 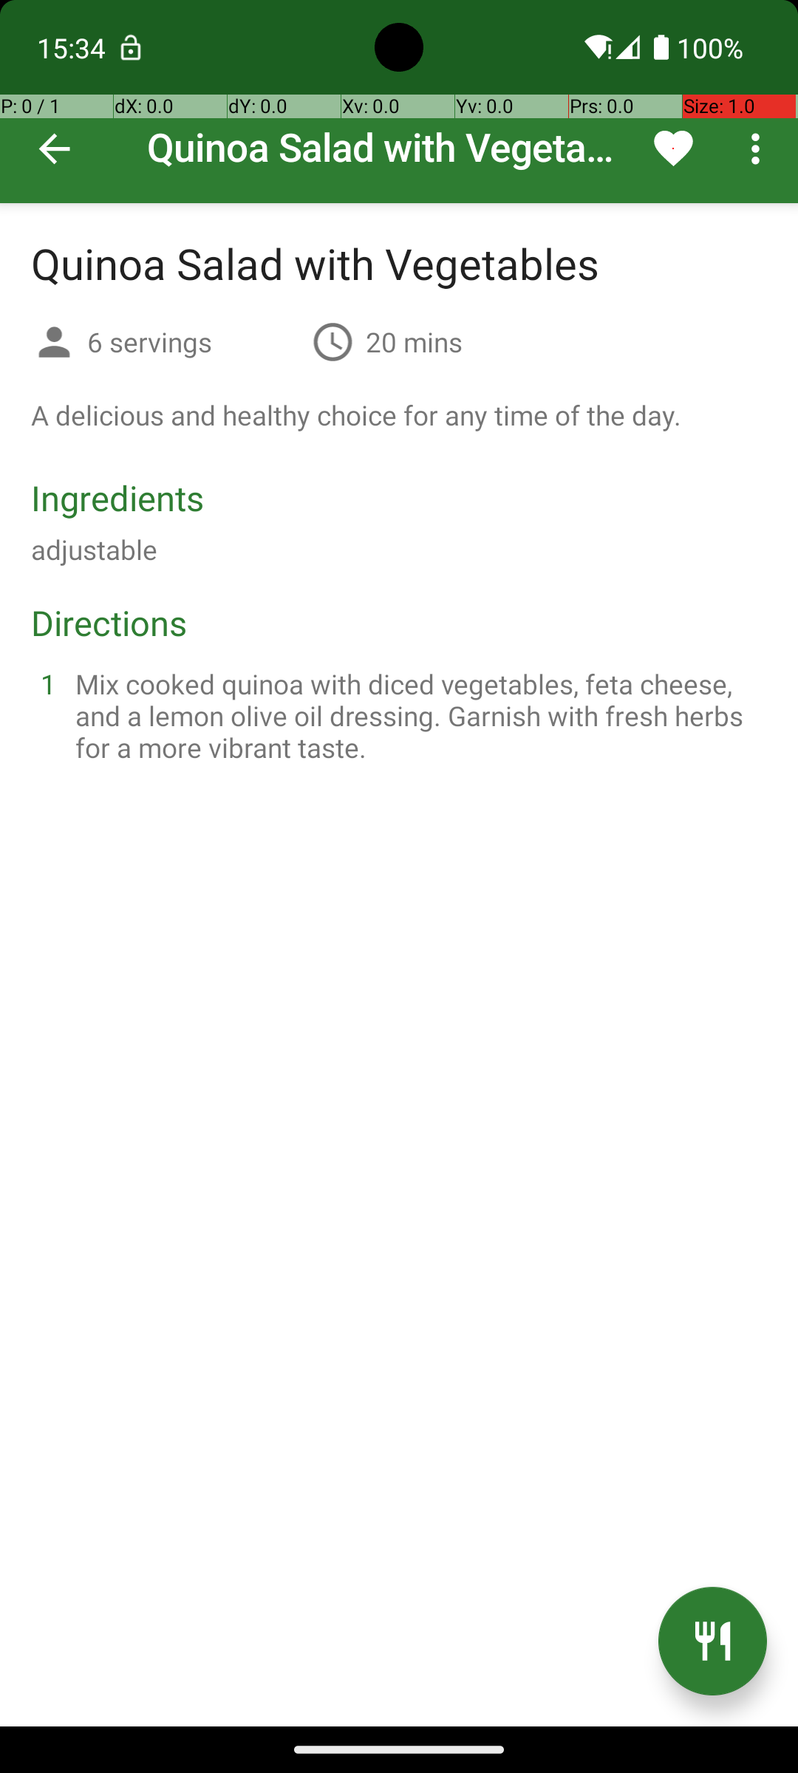 What do you see at coordinates (417, 715) in the screenshot?
I see `Mix cooked quinoa with diced vegetables, feta cheese, and a lemon olive oil dressing. Garnish with fresh herbs for a more vibrant taste.` at bounding box center [417, 715].